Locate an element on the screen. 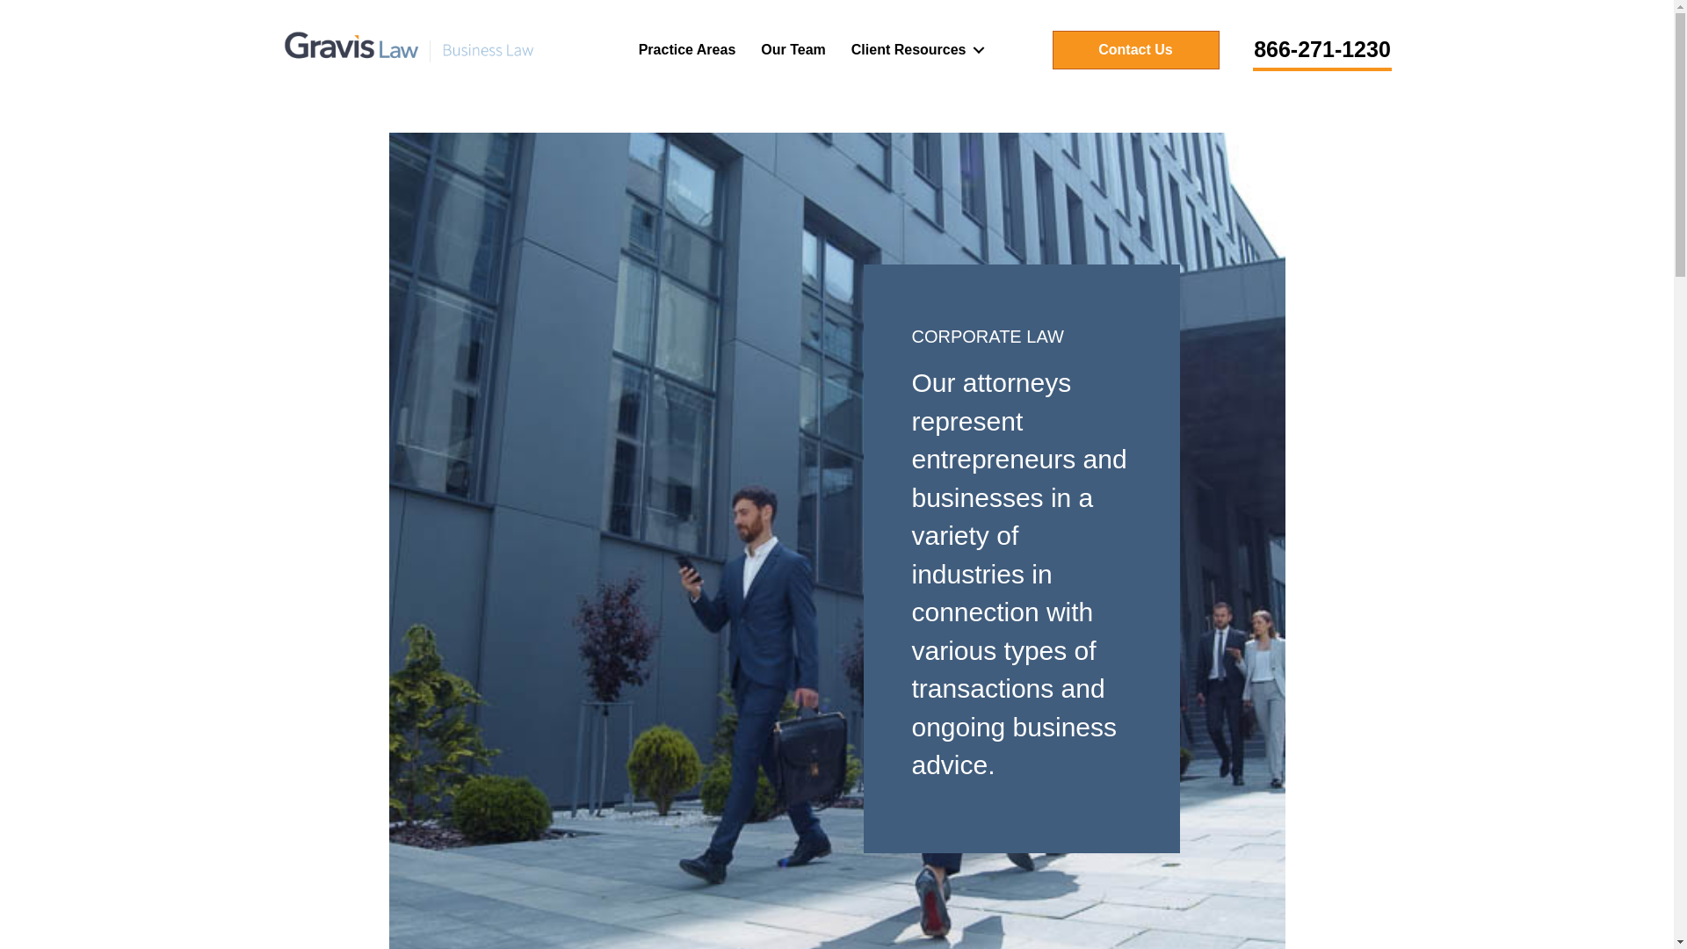  866-271-1230 is located at coordinates (1322, 51).